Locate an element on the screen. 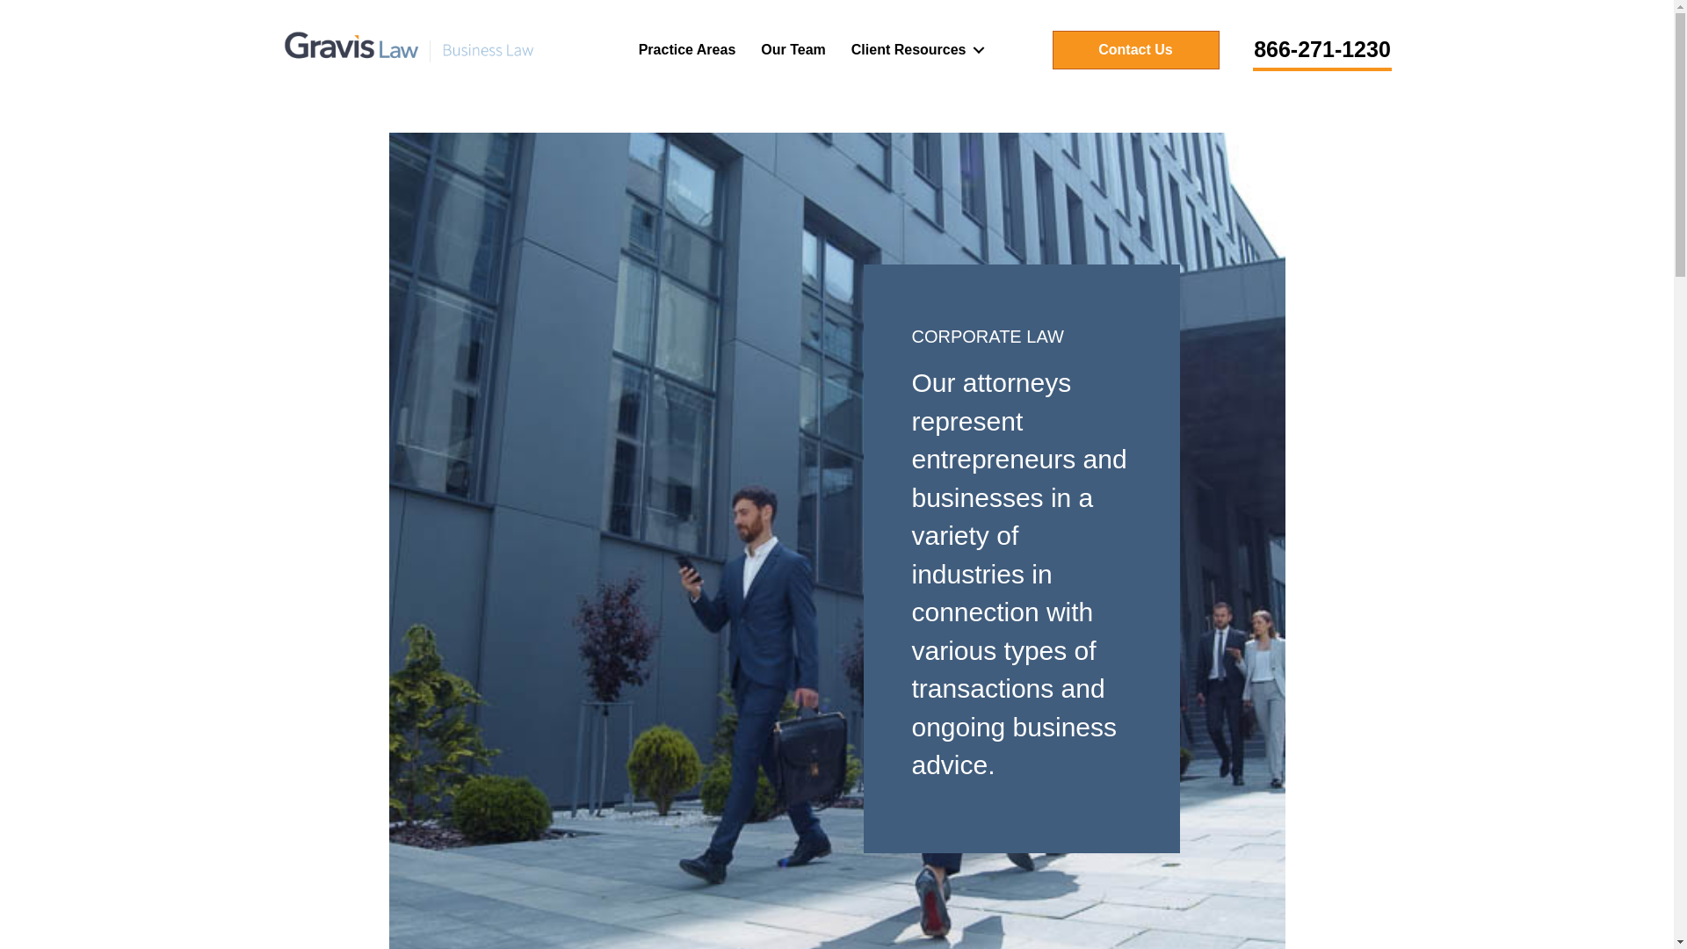  866-271-1230 is located at coordinates (1322, 51).